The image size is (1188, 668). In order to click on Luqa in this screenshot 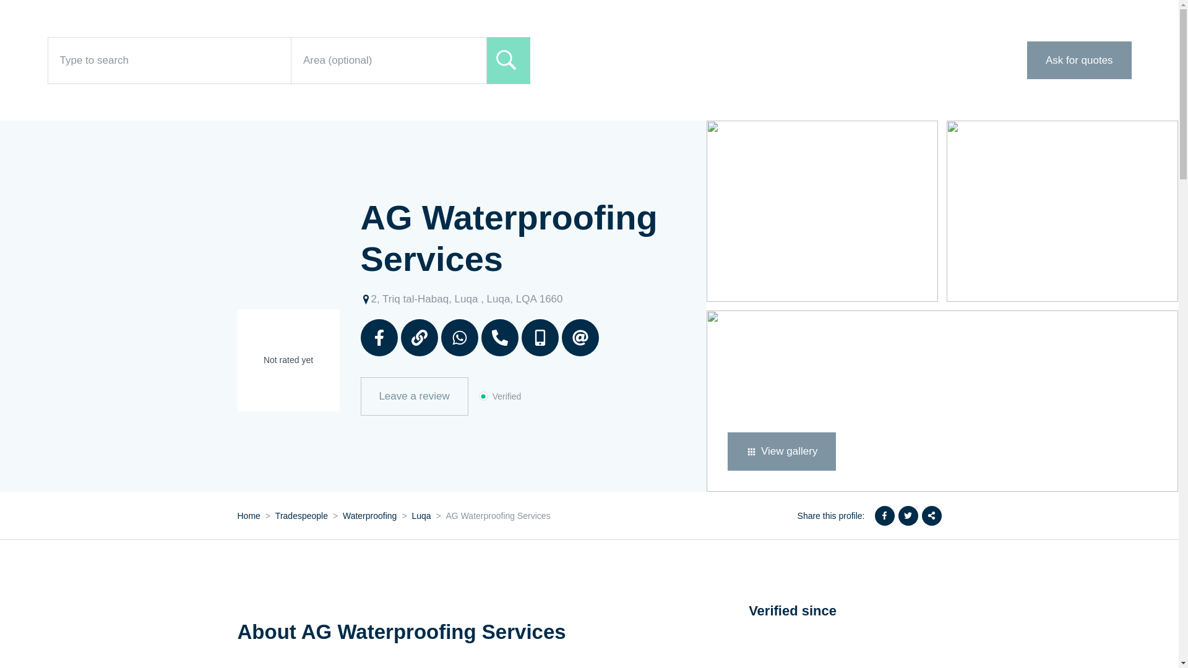, I will do `click(421, 516)`.